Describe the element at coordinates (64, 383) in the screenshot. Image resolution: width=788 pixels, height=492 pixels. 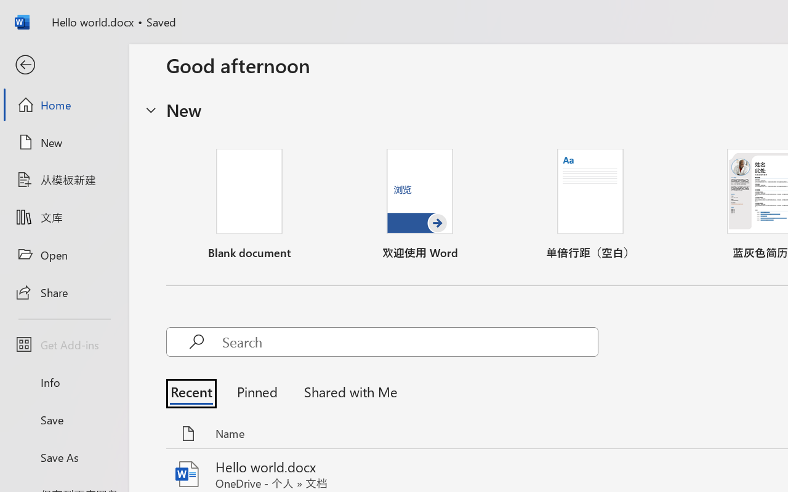
I see `Info` at that location.